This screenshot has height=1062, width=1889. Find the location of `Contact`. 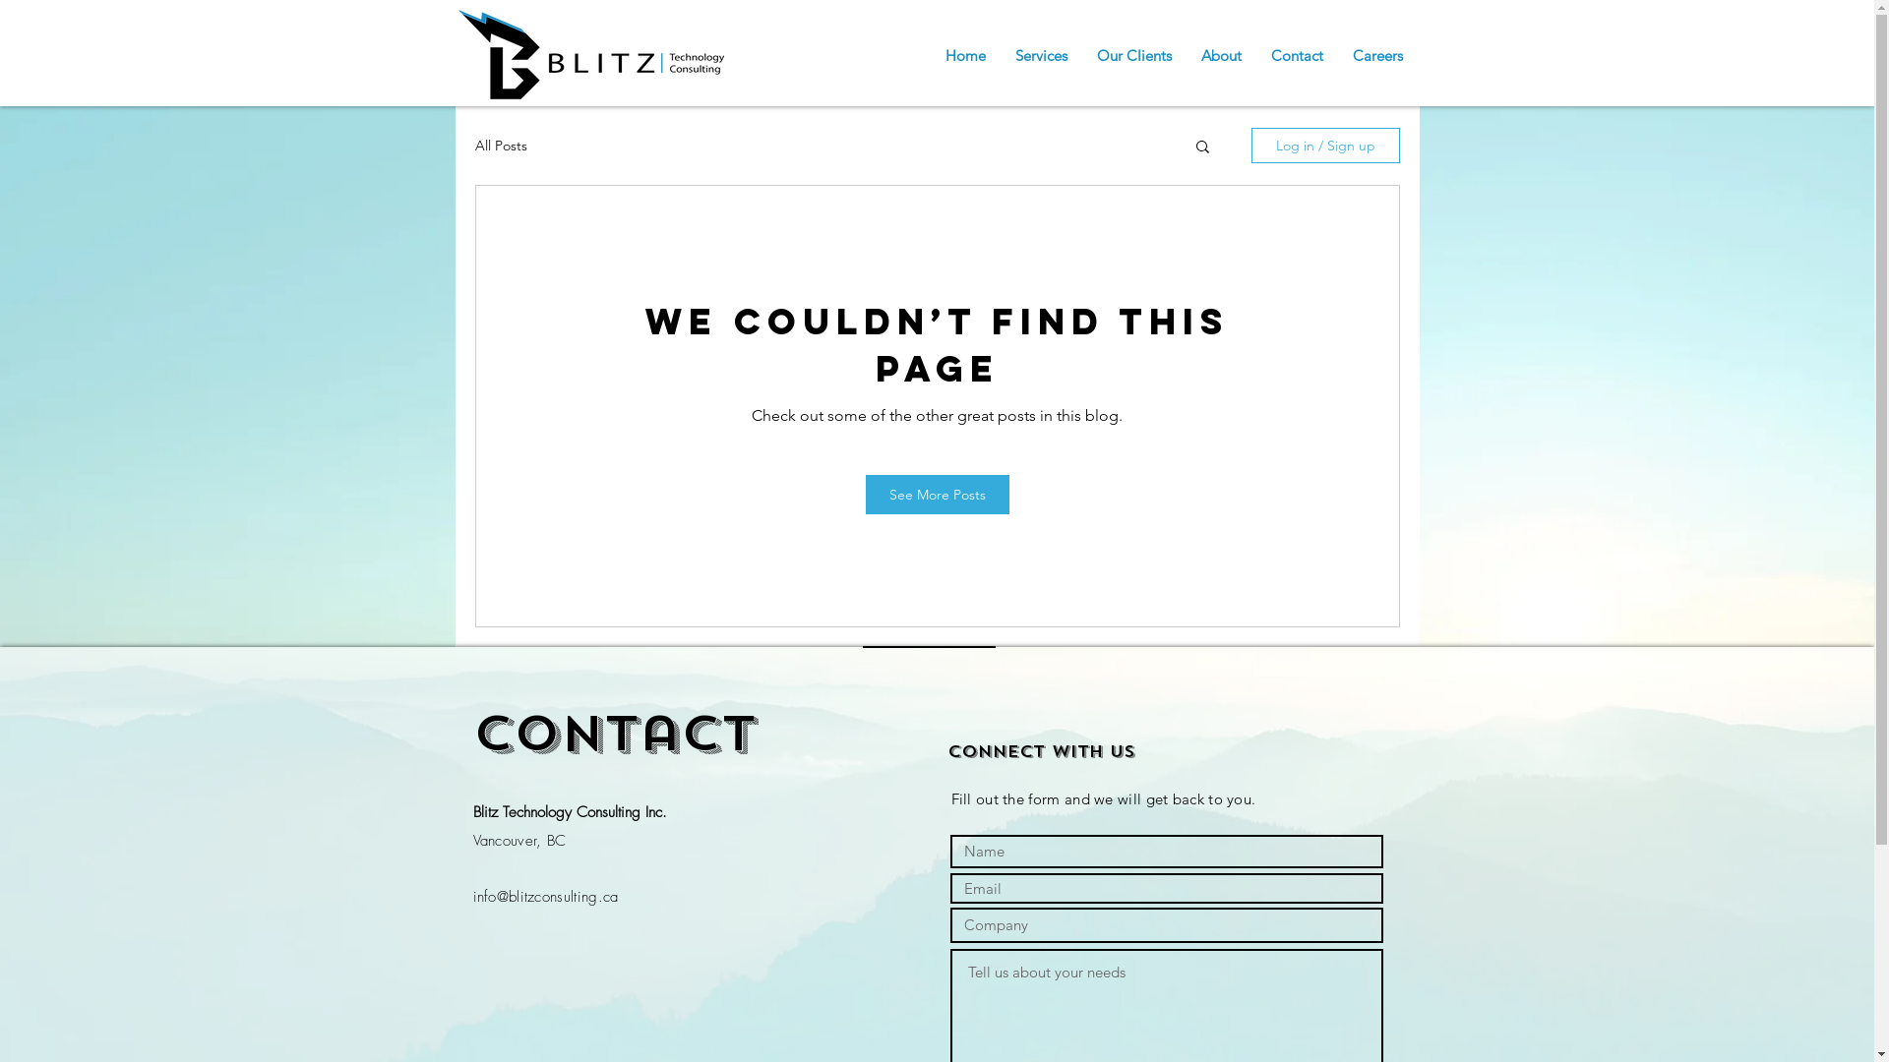

Contact is located at coordinates (1297, 56).